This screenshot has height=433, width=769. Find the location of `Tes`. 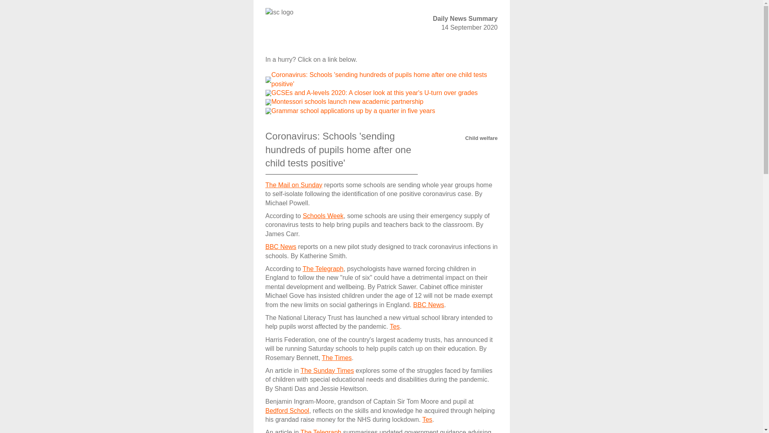

Tes is located at coordinates (427, 419).